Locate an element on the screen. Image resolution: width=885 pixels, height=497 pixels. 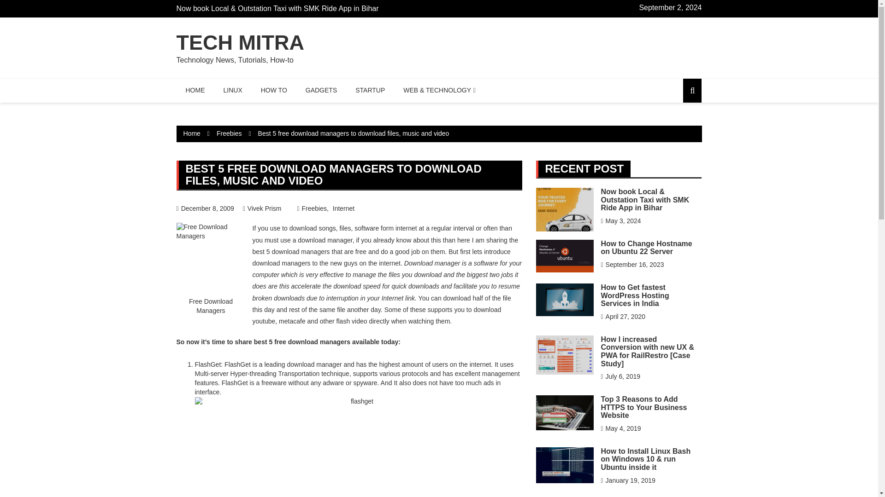
Freebies is located at coordinates (229, 133).